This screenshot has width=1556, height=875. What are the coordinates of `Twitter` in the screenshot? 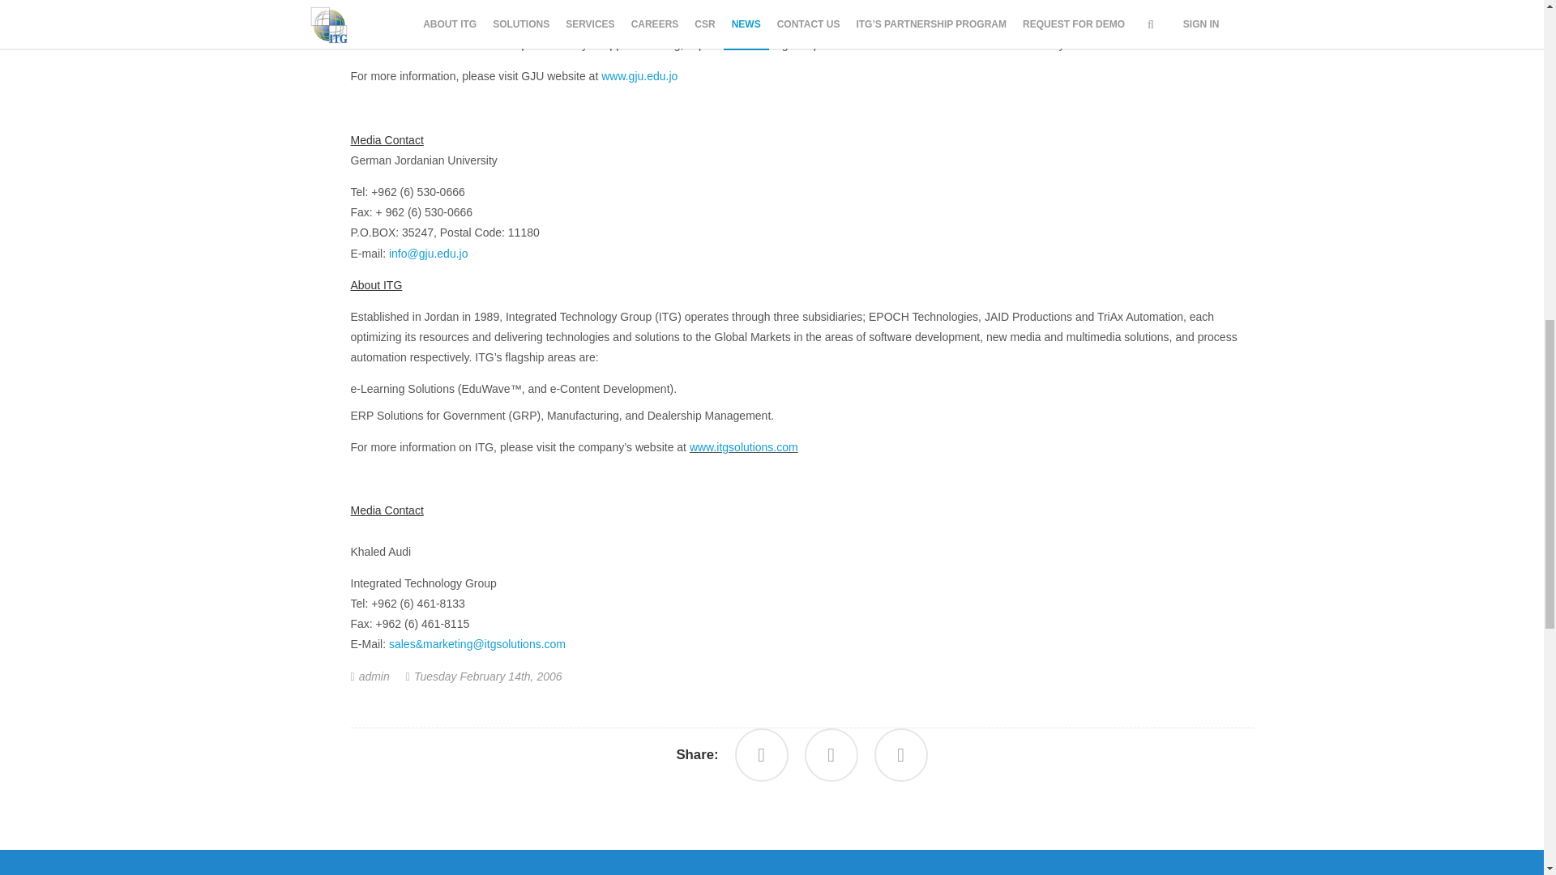 It's located at (901, 755).